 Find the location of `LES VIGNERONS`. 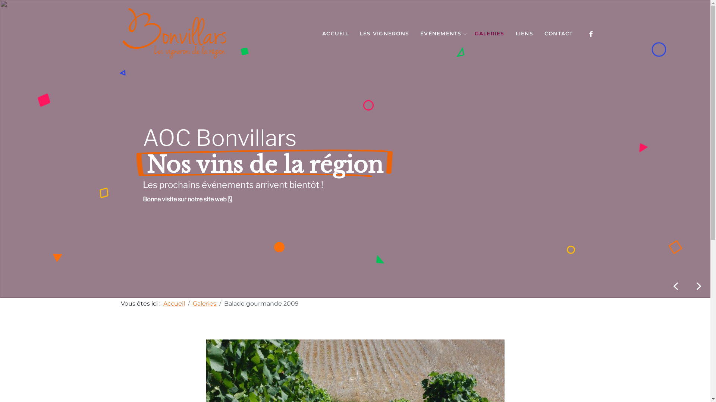

LES VIGNERONS is located at coordinates (384, 33).